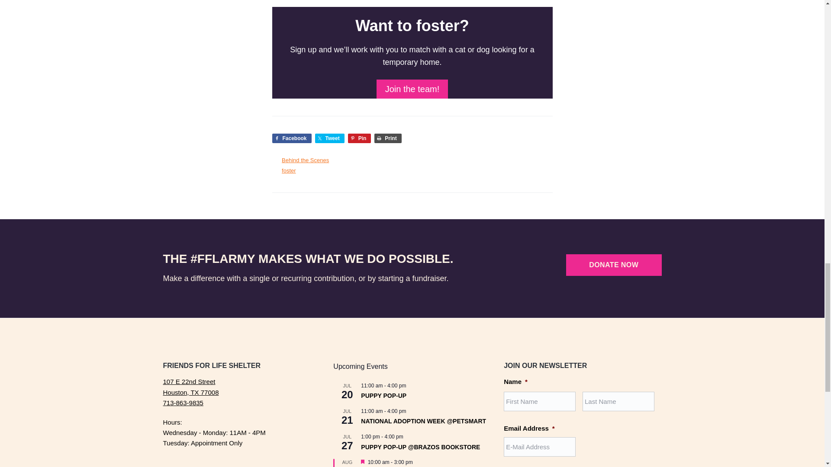 This screenshot has height=467, width=831. Describe the element at coordinates (360, 138) in the screenshot. I see `Share on Pinterest` at that location.